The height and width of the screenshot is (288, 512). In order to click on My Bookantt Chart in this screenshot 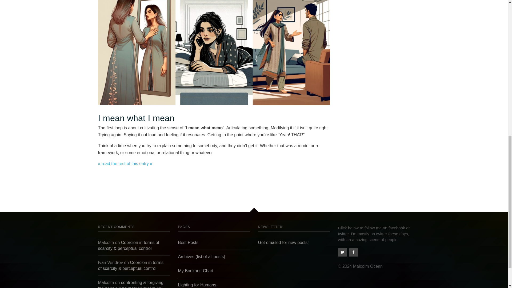, I will do `click(196, 270)`.